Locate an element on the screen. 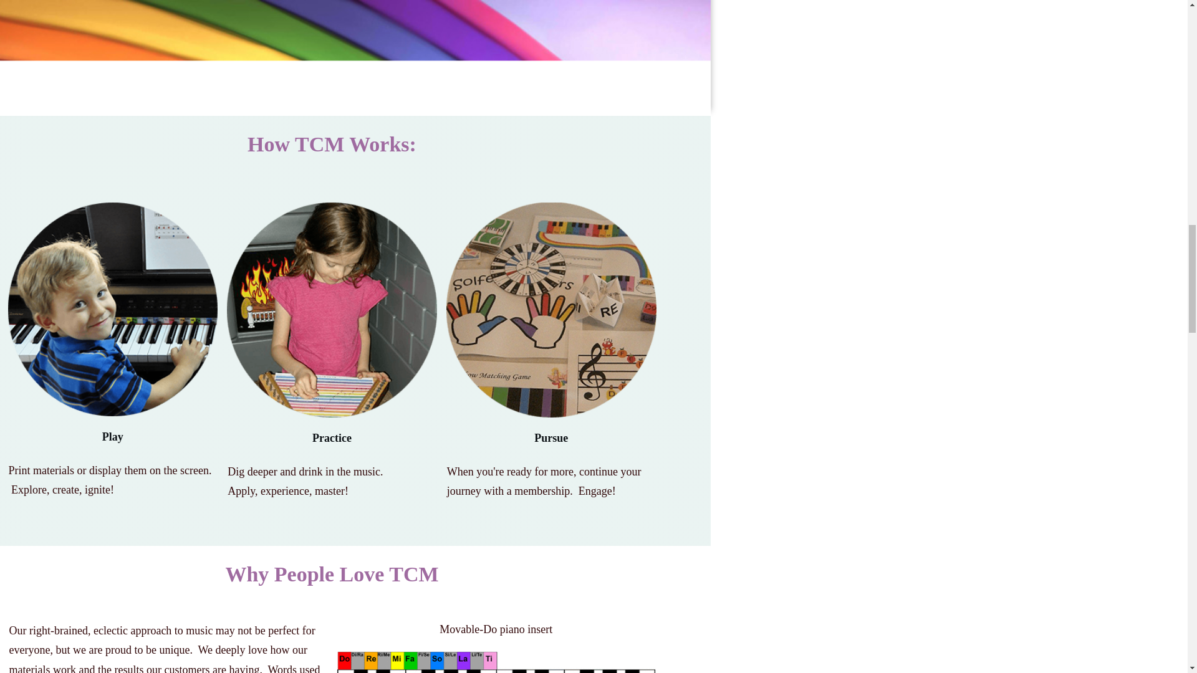 The image size is (1197, 673). howitworks1 is located at coordinates (112, 309).